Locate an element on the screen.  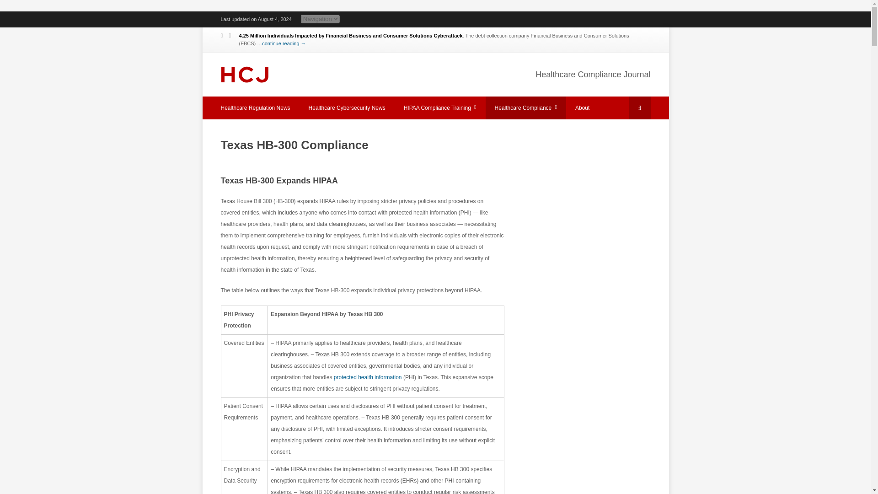
protected health information is located at coordinates (368, 377).